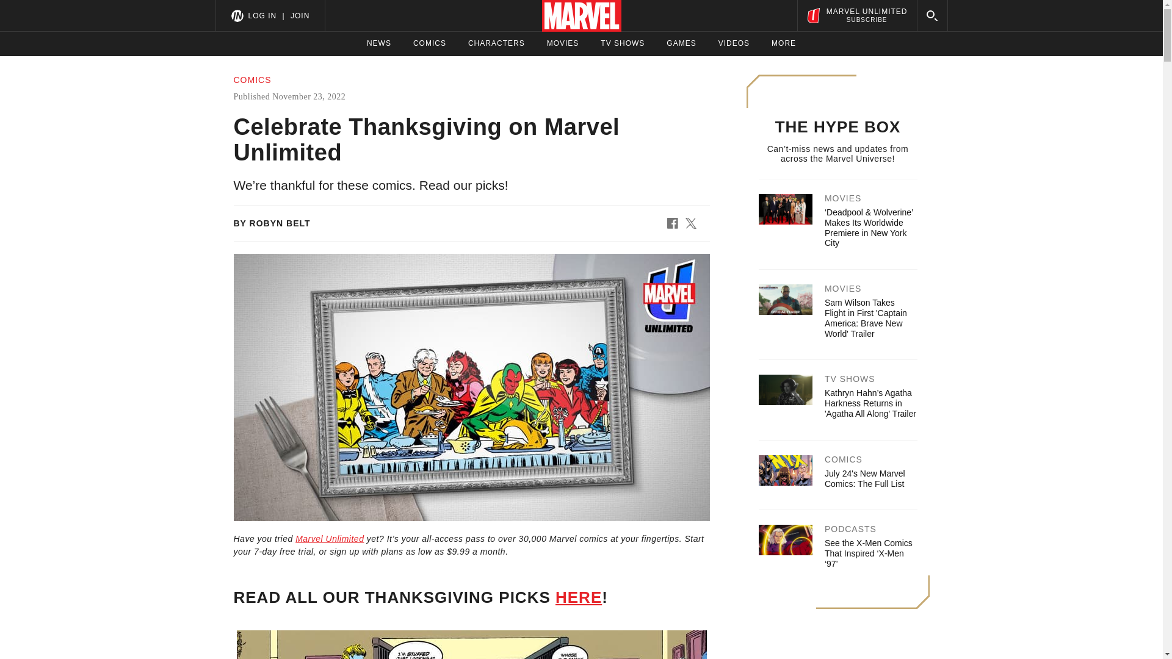 The width and height of the screenshot is (1172, 659). I want to click on TV SHOWS, so click(300, 15).